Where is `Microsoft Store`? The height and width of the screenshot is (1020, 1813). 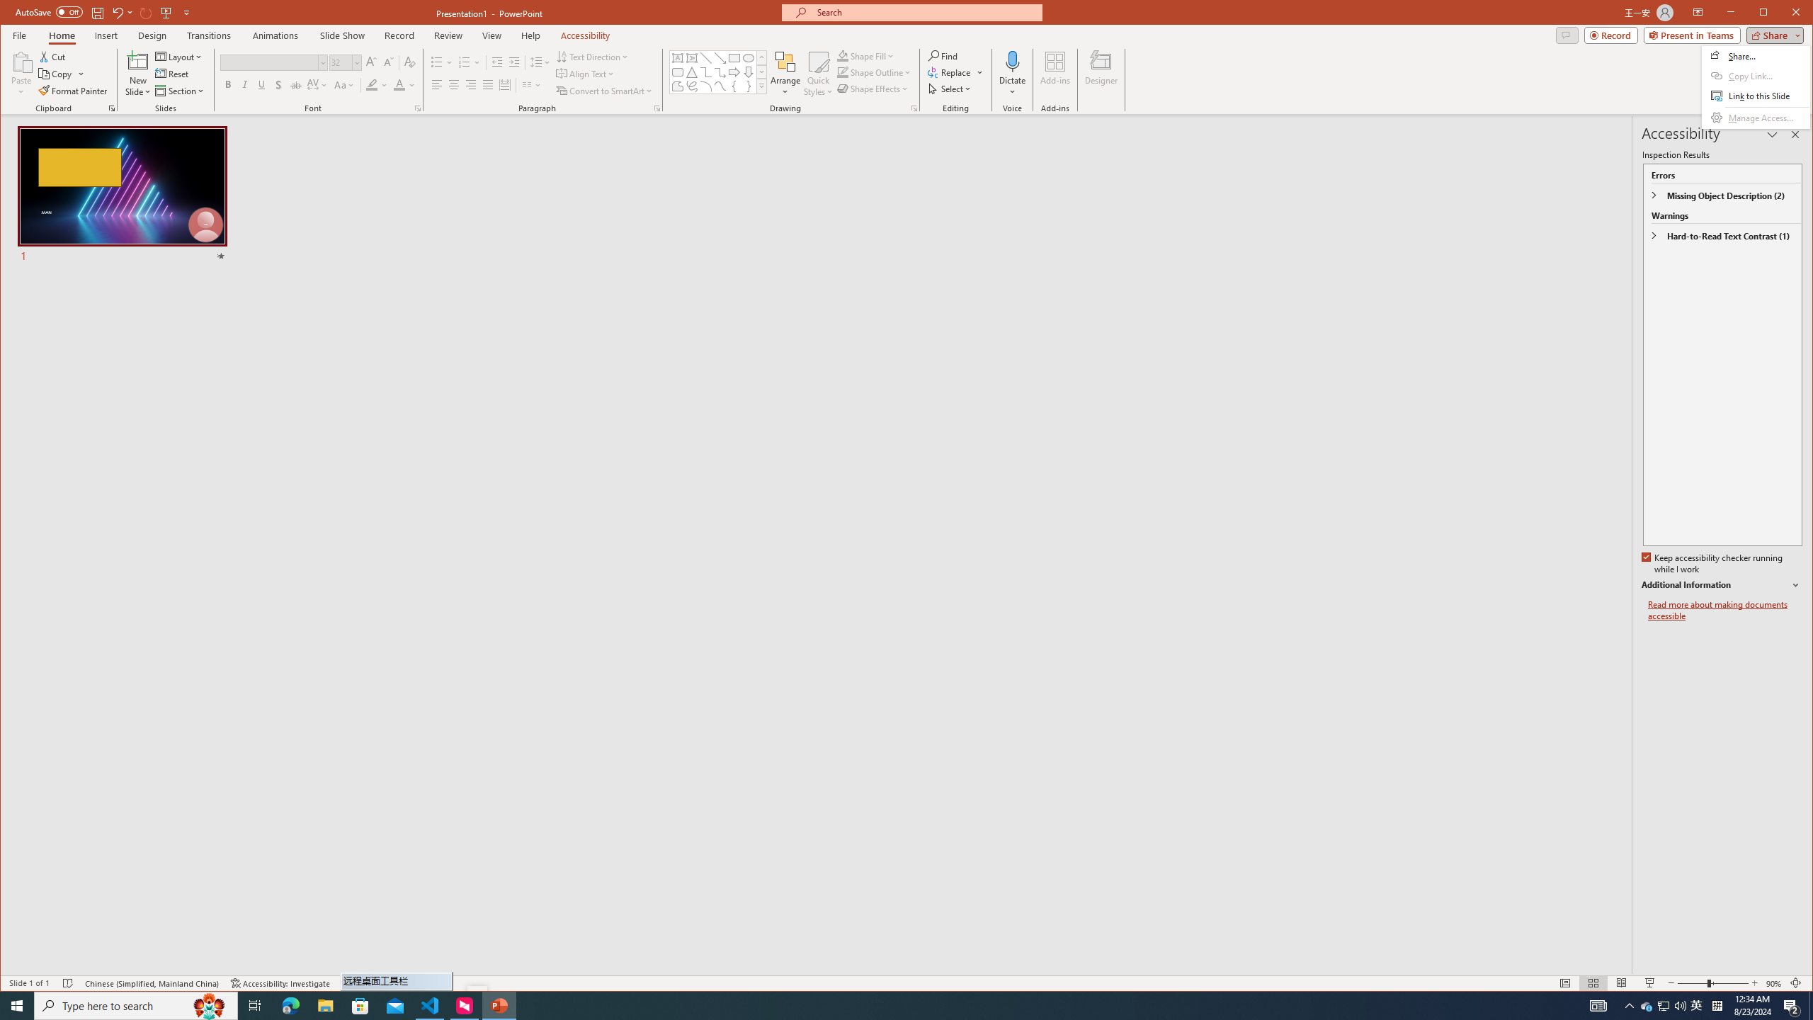 Microsoft Store is located at coordinates (360, 1006).